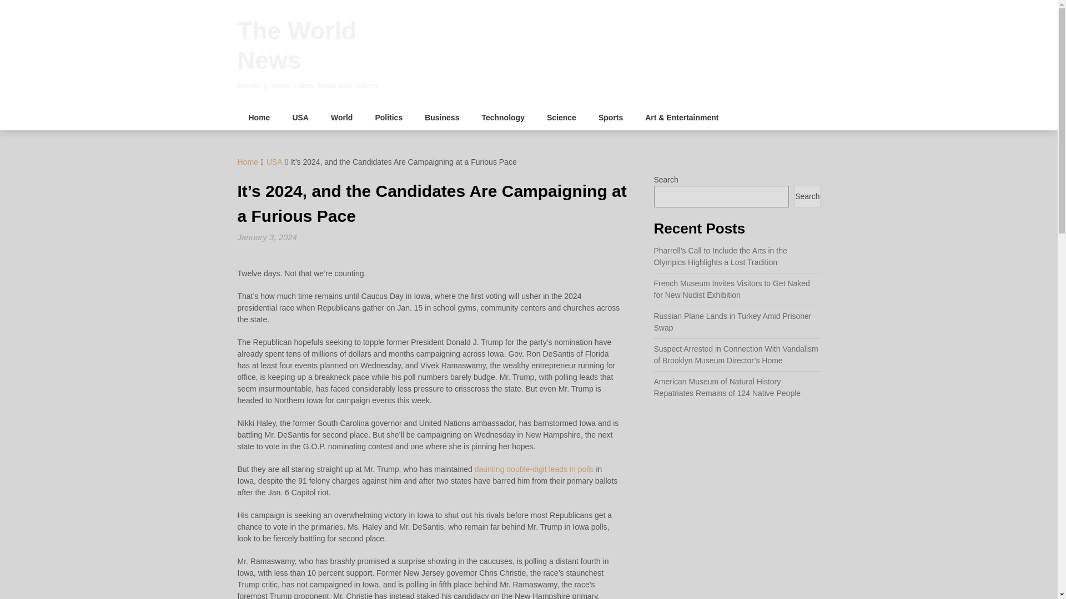 Image resolution: width=1066 pixels, height=599 pixels. Describe the element at coordinates (503, 118) in the screenshot. I see `Technology` at that location.